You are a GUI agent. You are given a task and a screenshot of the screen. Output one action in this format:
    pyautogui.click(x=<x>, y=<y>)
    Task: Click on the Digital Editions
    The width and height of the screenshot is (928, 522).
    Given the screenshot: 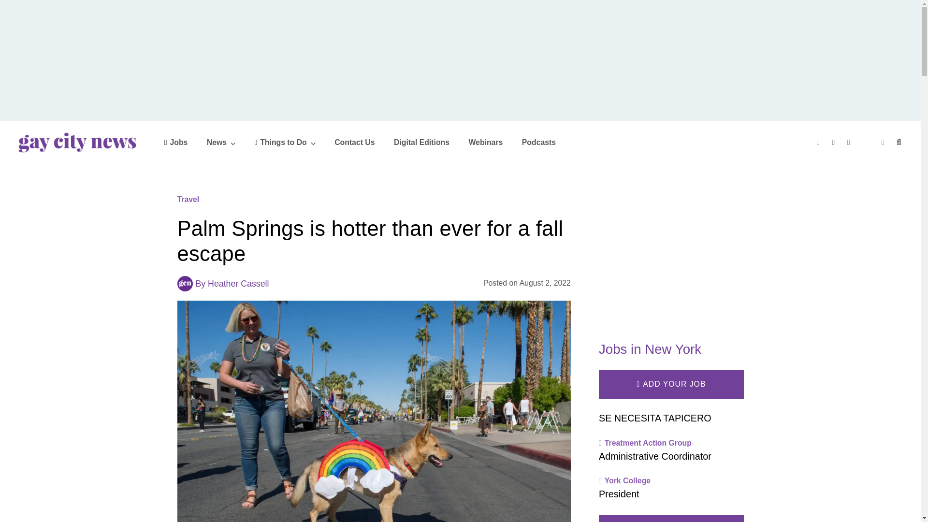 What is the action you would take?
    pyautogui.click(x=421, y=142)
    